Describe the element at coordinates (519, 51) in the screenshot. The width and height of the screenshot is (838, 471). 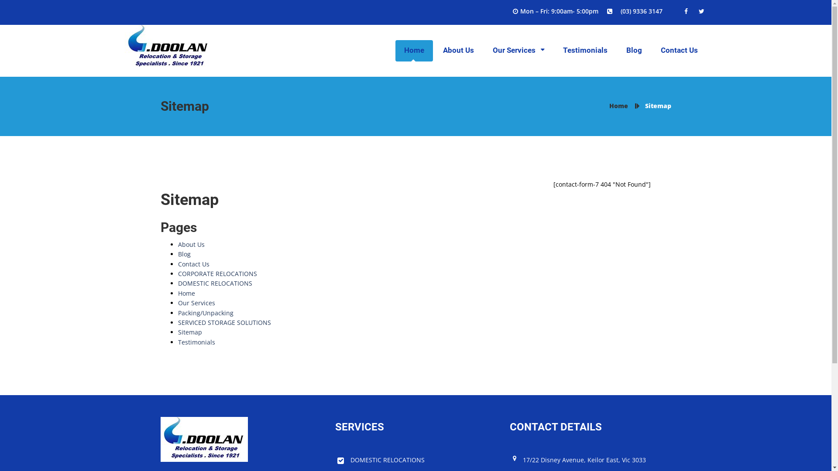
I see `Our Services` at that location.